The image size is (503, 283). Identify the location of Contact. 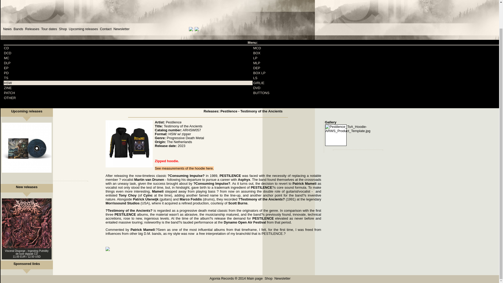
(106, 29).